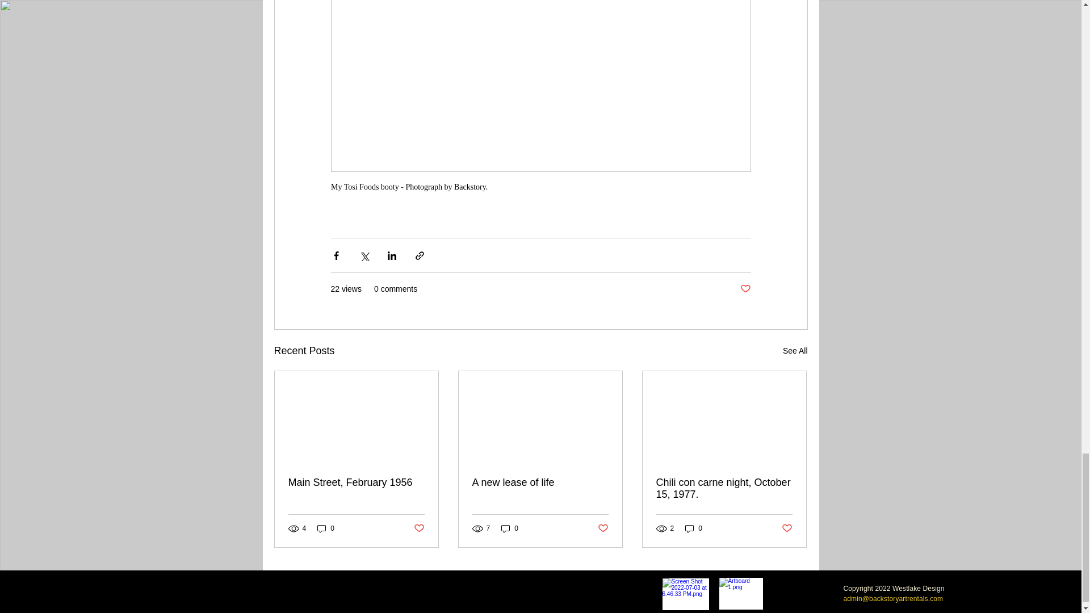 The image size is (1090, 613). Describe the element at coordinates (603, 528) in the screenshot. I see `Post not marked as liked` at that location.